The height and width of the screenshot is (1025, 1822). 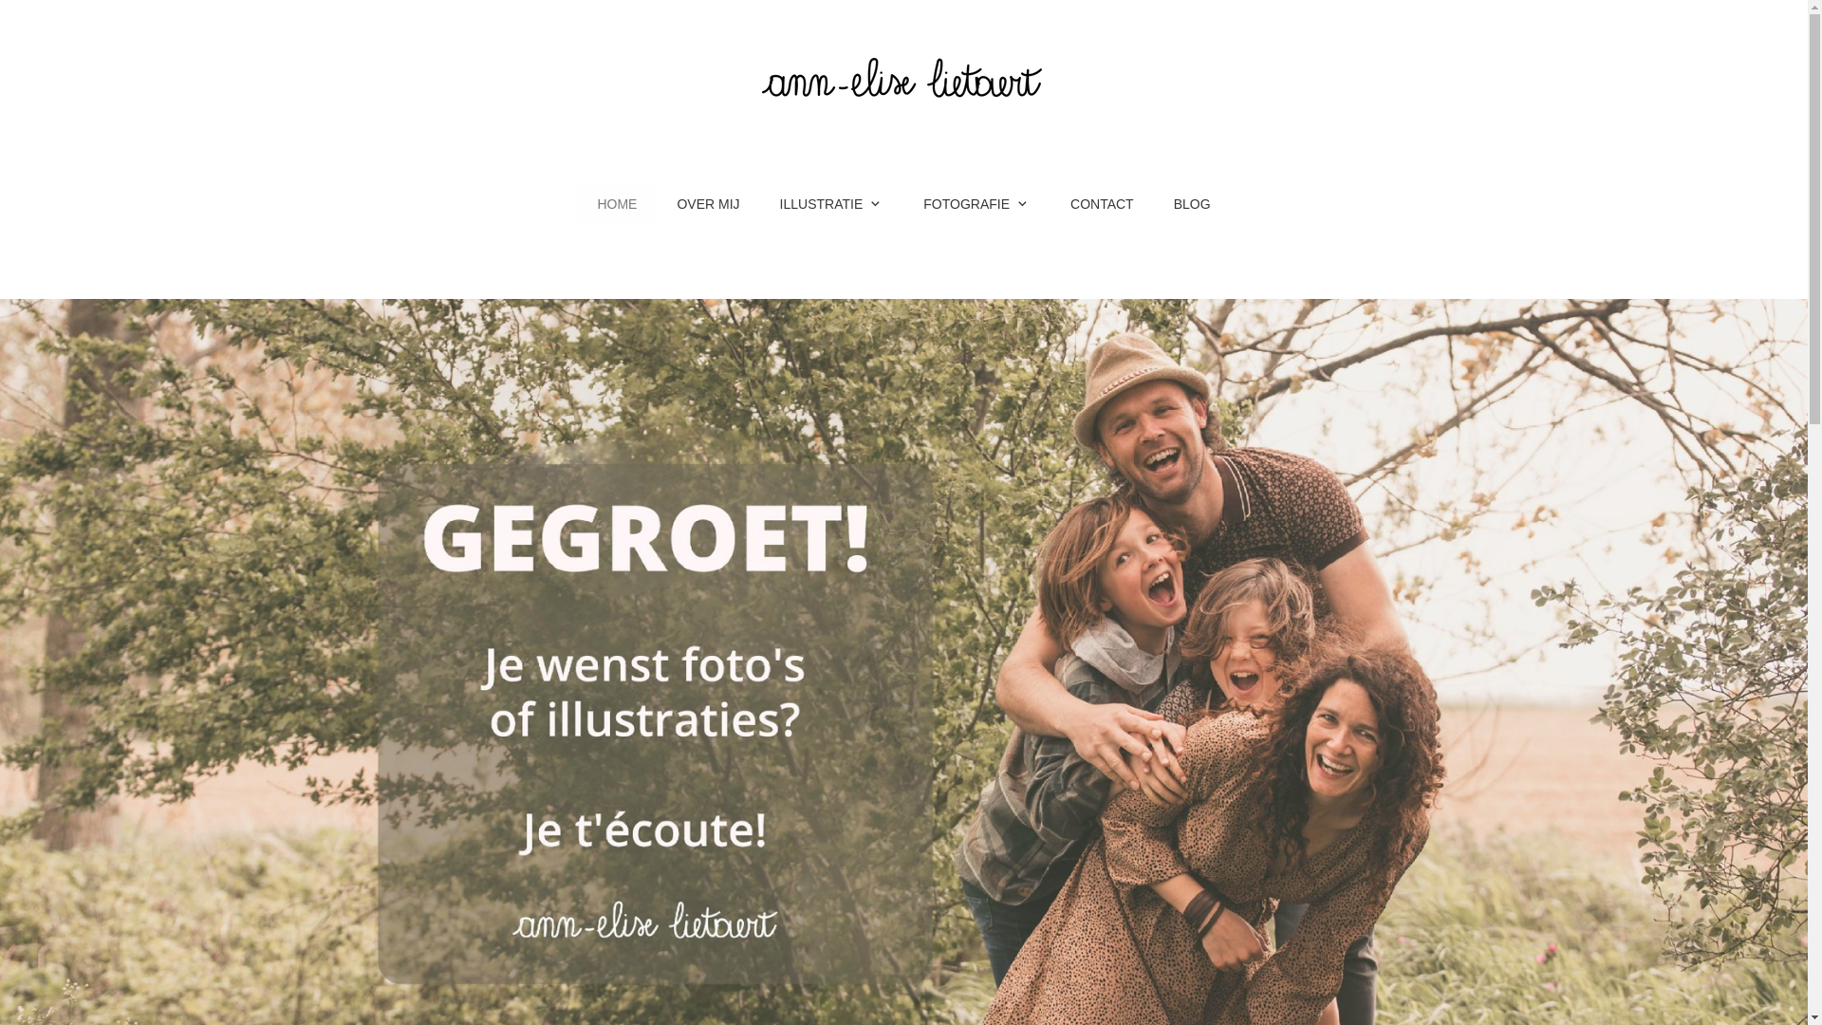 I want to click on BLOG, so click(x=1192, y=205).